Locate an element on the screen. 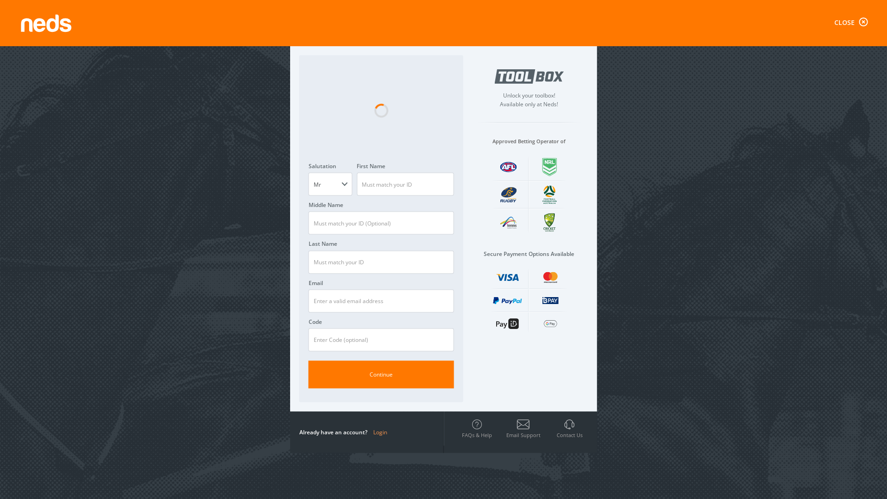 This screenshot has height=499, width=887. Railway Stakes (G1) is located at coordinates (236, 334).